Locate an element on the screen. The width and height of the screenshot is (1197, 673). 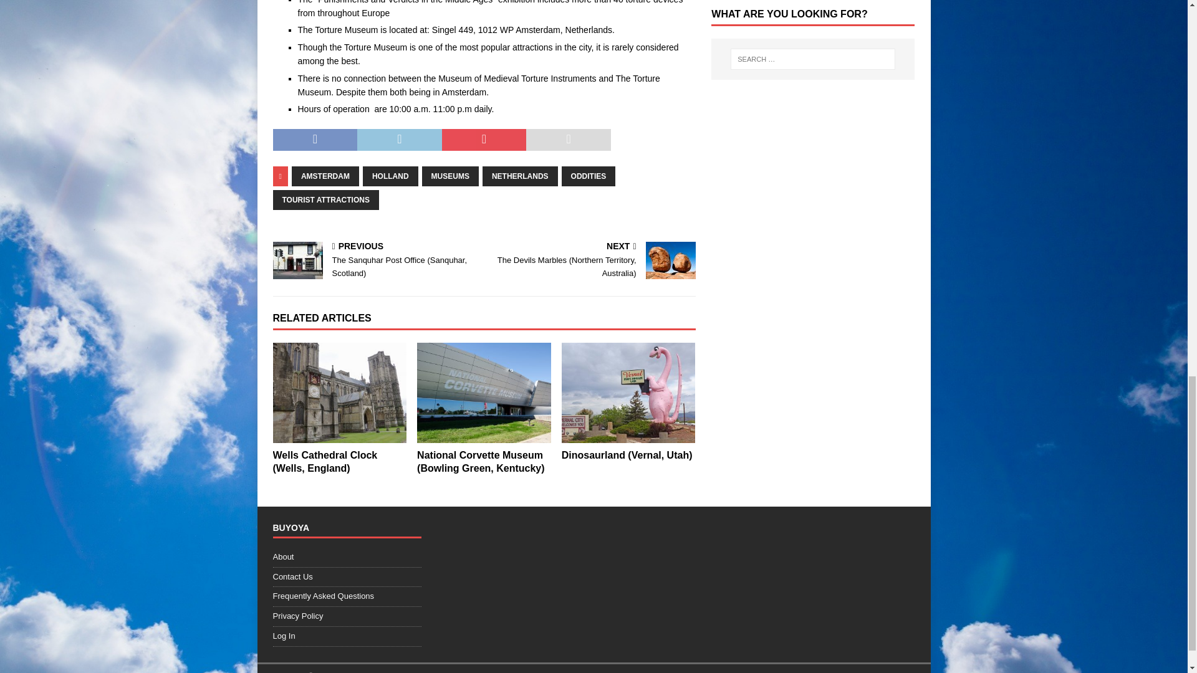
ODDITIES is located at coordinates (589, 176).